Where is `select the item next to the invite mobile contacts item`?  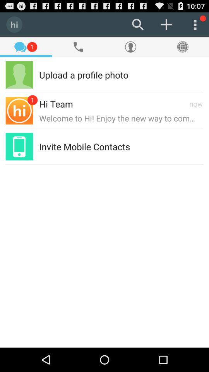
select the item next to the invite mobile contacts item is located at coordinates (166, 146).